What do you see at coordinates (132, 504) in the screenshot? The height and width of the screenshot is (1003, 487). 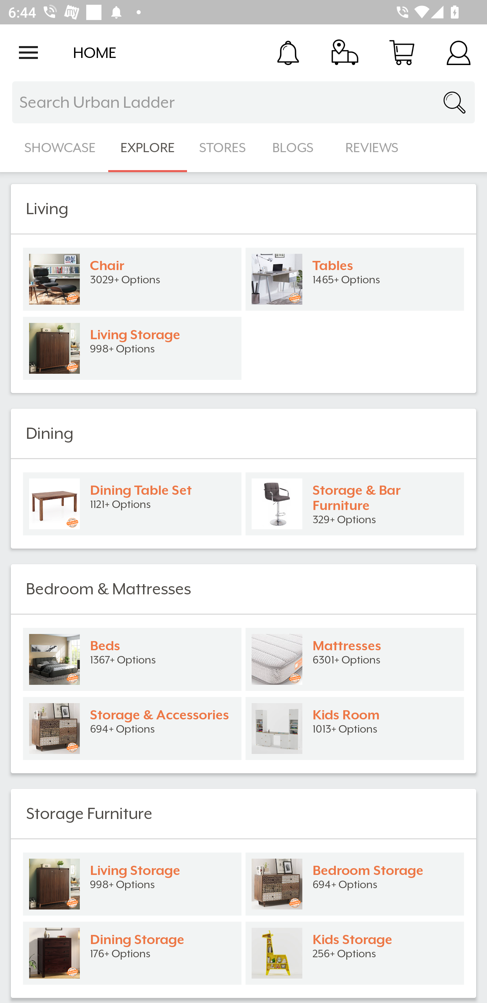 I see `Dining Table Set 1121+ Options` at bounding box center [132, 504].